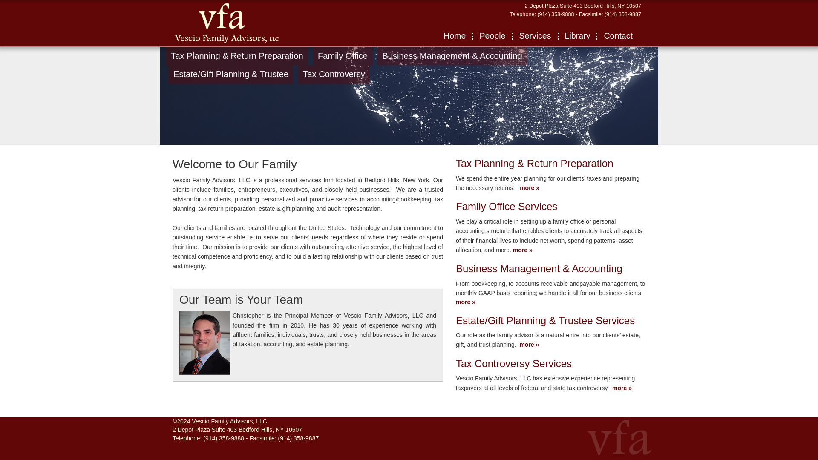  I want to click on Home, so click(455, 36).